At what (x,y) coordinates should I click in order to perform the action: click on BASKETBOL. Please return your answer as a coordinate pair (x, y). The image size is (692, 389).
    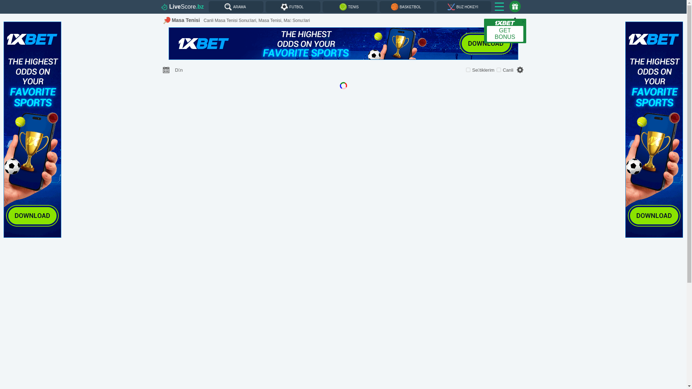
    Looking at the image, I should click on (407, 7).